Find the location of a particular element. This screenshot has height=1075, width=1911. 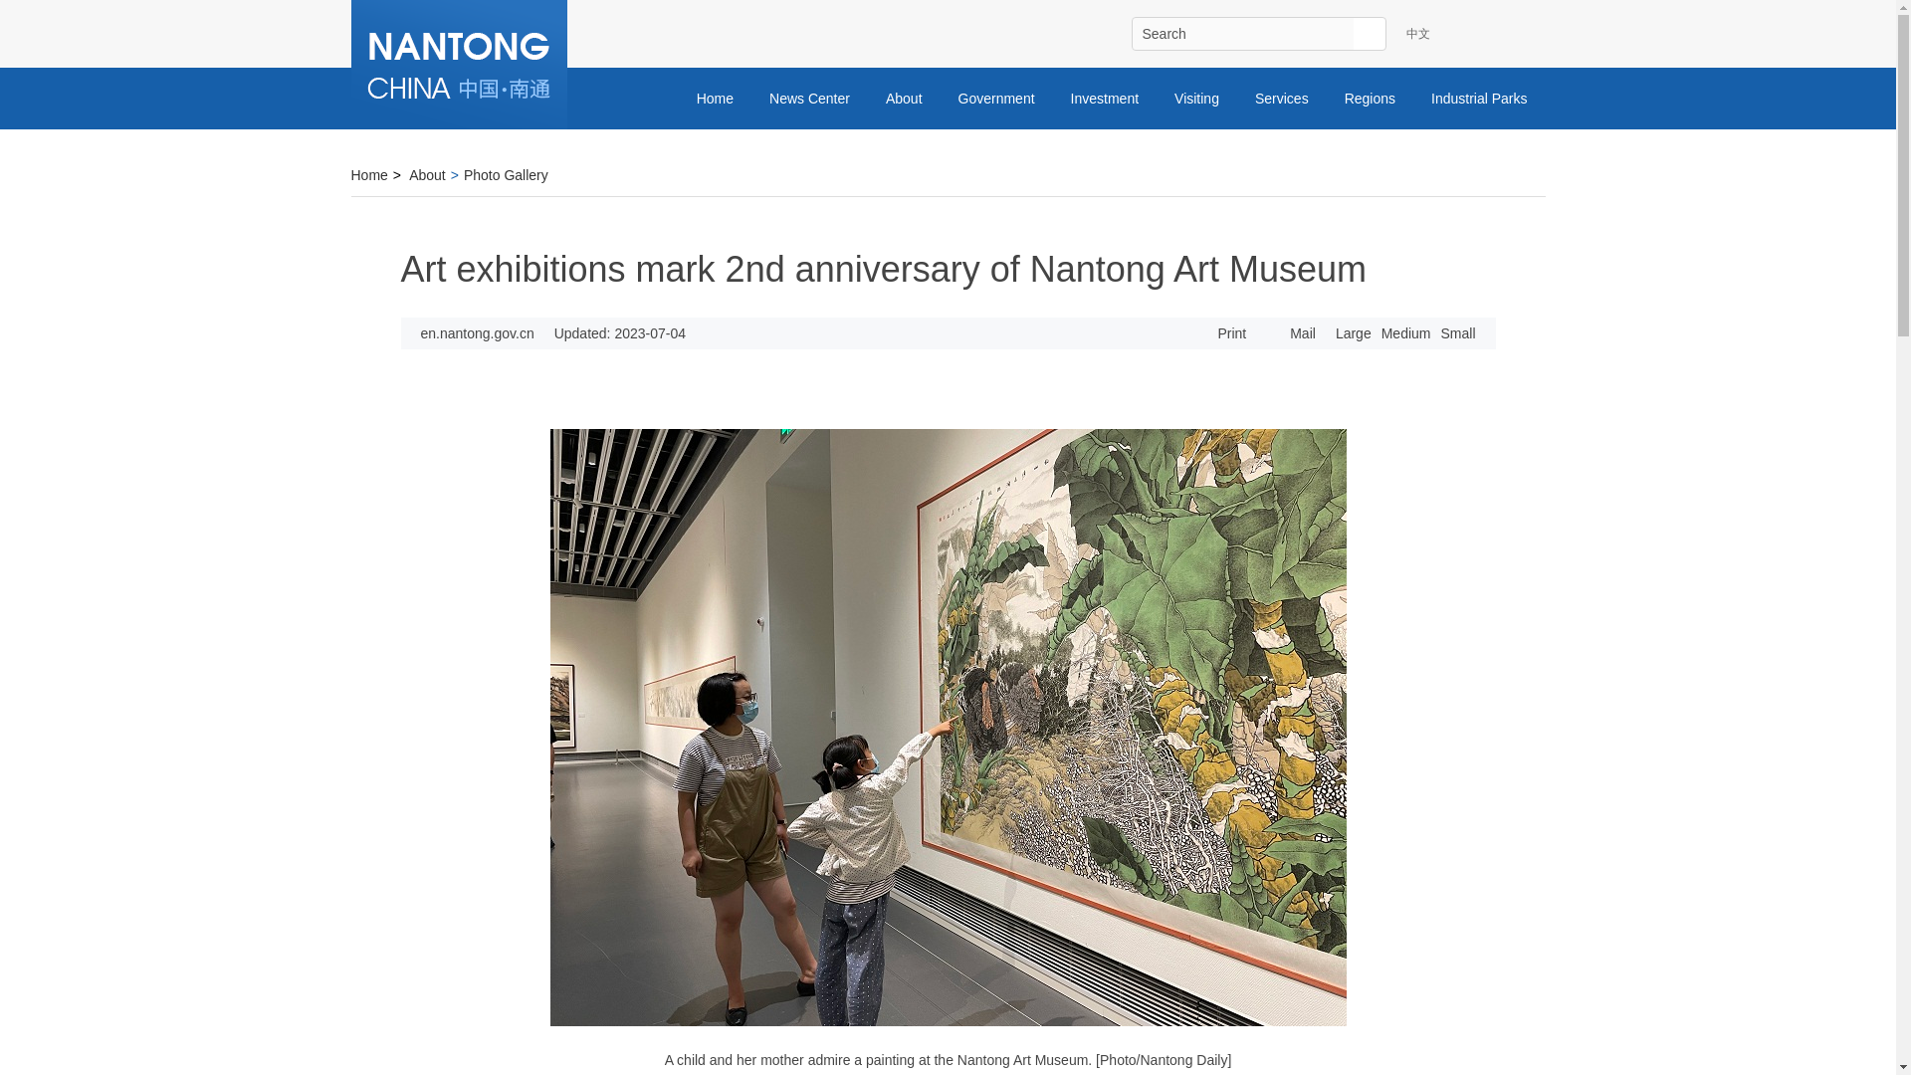

Search is located at coordinates (1242, 34).